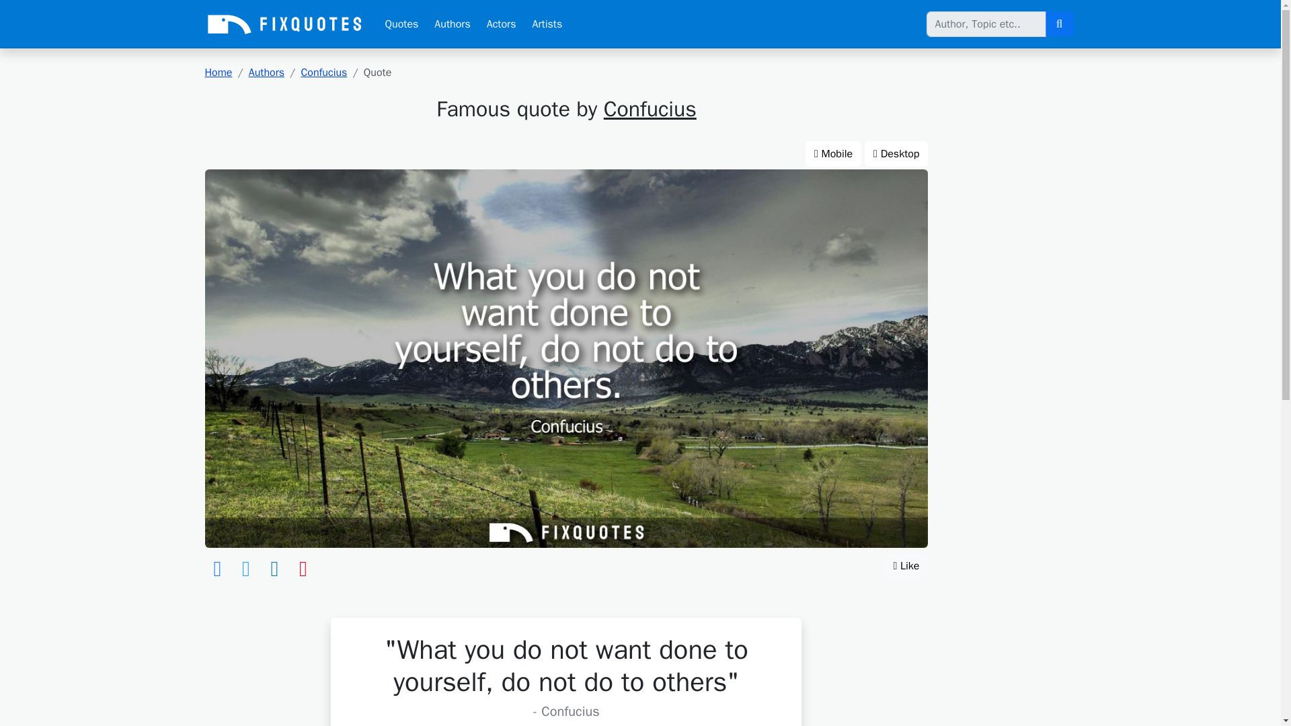  Describe the element at coordinates (1058, 24) in the screenshot. I see `Click to search` at that location.